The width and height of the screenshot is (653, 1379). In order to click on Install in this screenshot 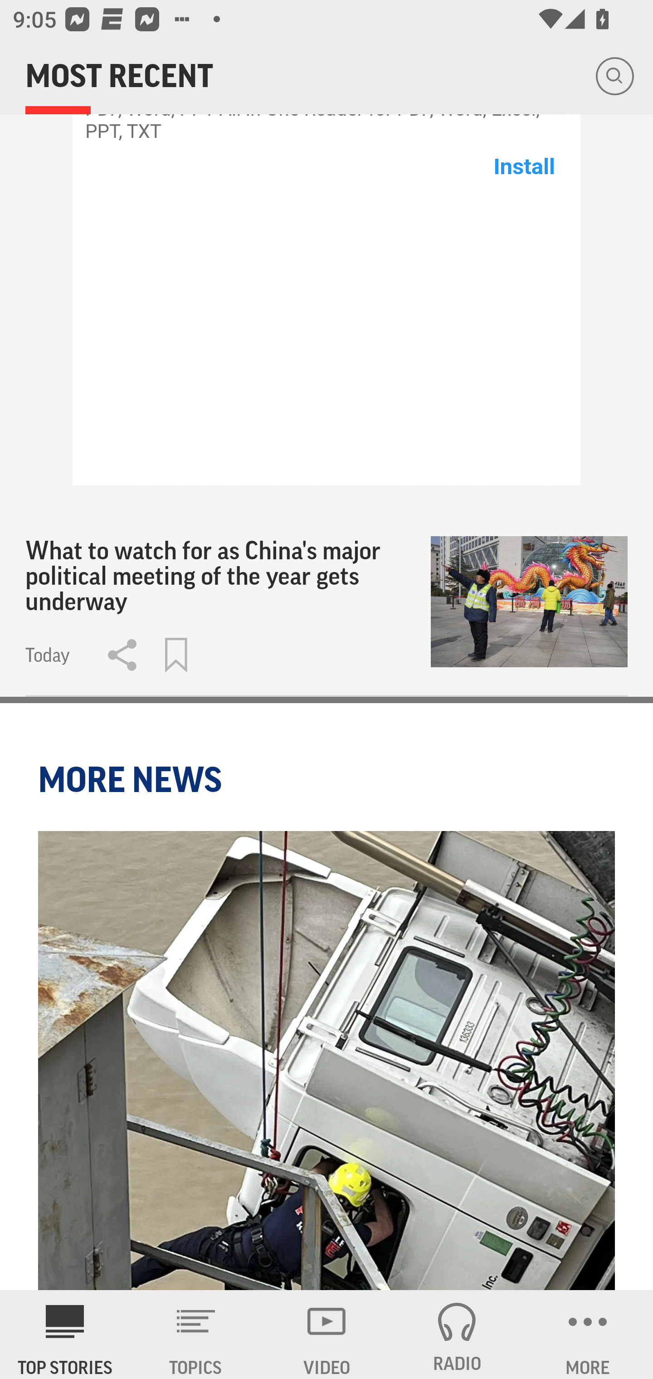, I will do `click(524, 166)`.